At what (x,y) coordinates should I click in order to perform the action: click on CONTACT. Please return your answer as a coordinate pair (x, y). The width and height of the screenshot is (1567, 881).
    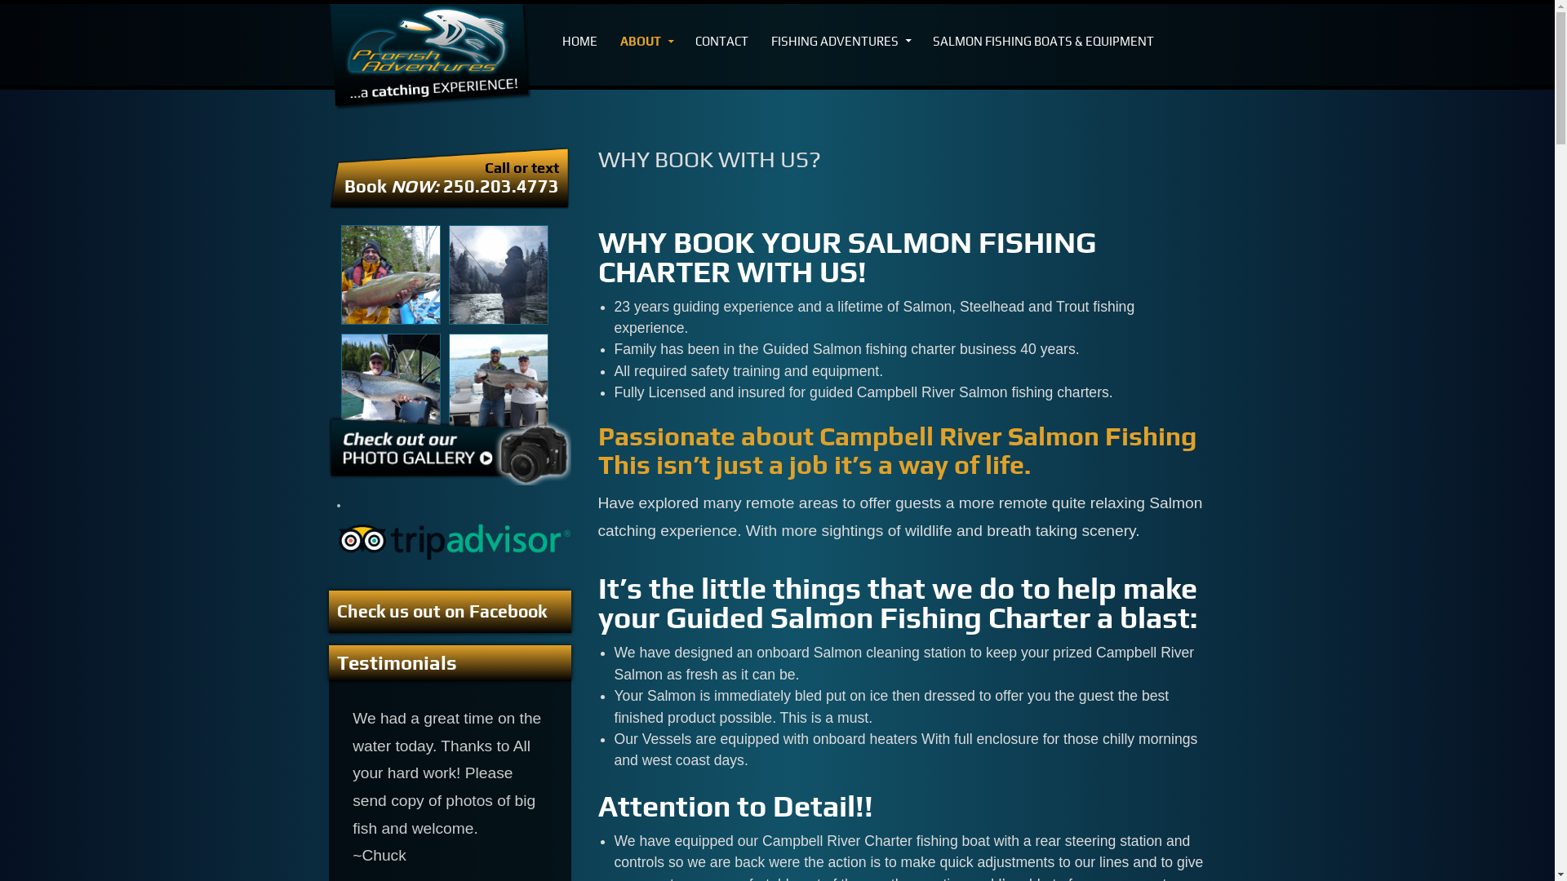
    Looking at the image, I should click on (721, 42).